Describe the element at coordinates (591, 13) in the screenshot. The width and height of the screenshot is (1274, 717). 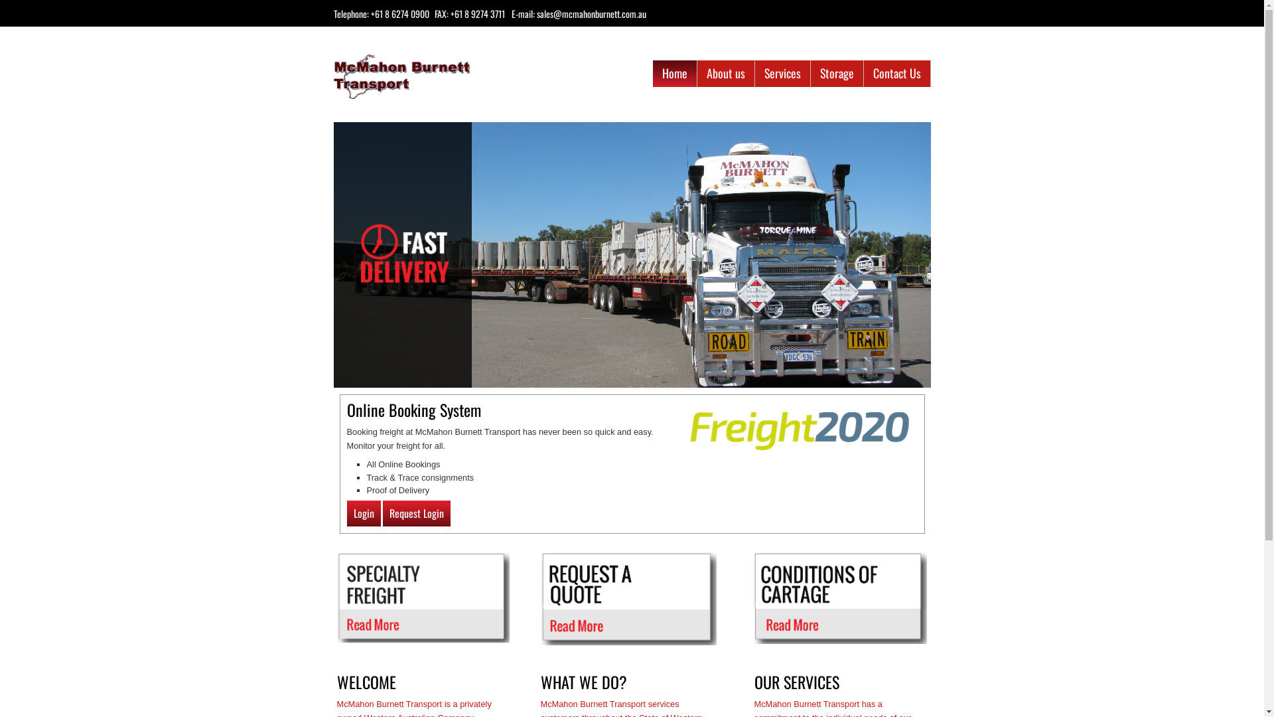
I see `sales@mcmahonburnett.com.au` at that location.